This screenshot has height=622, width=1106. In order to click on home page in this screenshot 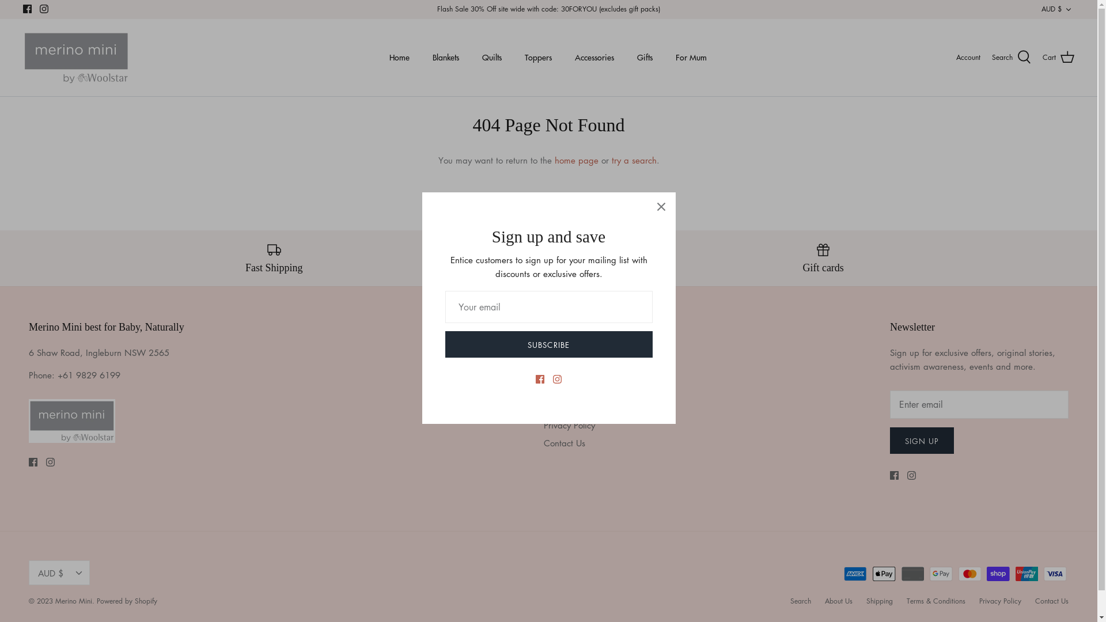, I will do `click(576, 160)`.